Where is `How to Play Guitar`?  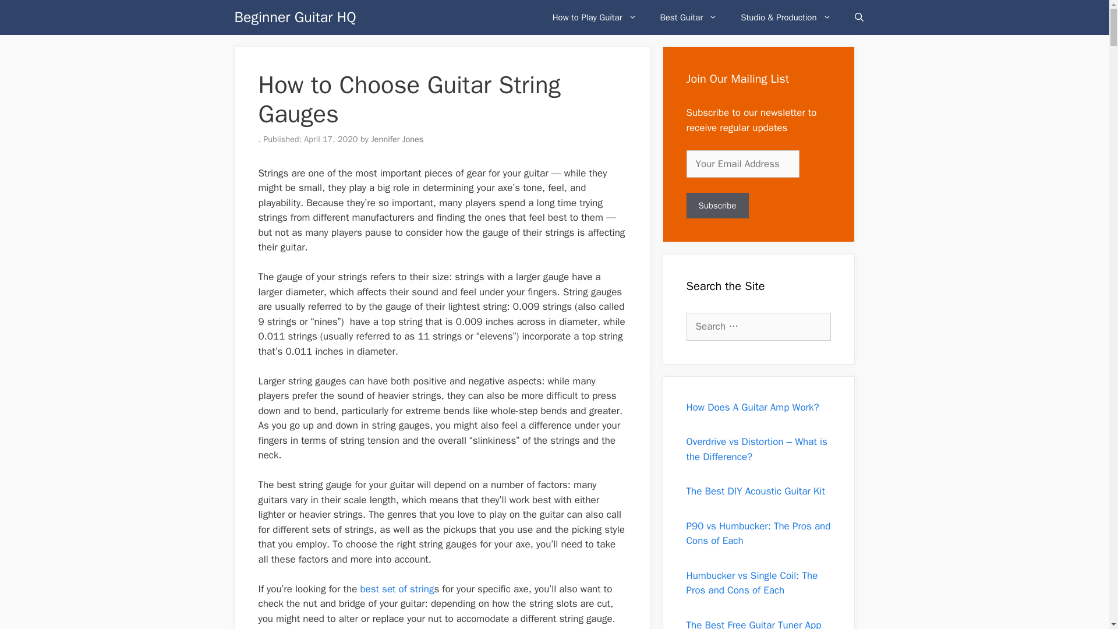
How to Play Guitar is located at coordinates (595, 17).